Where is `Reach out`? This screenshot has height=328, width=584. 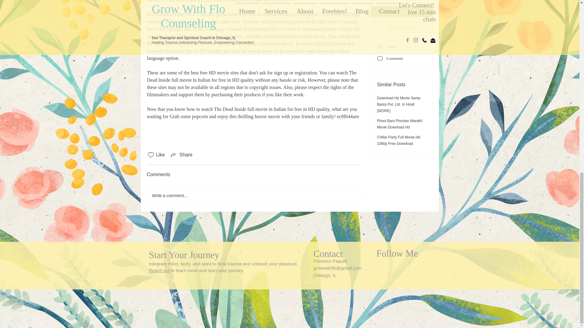 Reach out is located at coordinates (159, 270).